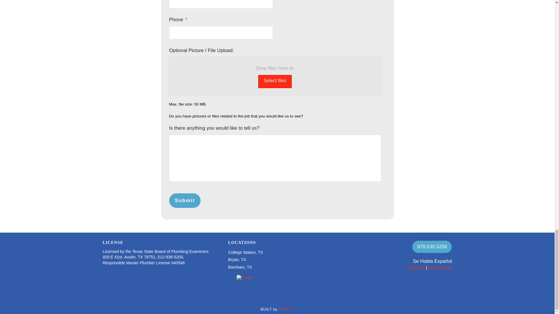  What do you see at coordinates (245, 252) in the screenshot?
I see `College Station, TX` at bounding box center [245, 252].